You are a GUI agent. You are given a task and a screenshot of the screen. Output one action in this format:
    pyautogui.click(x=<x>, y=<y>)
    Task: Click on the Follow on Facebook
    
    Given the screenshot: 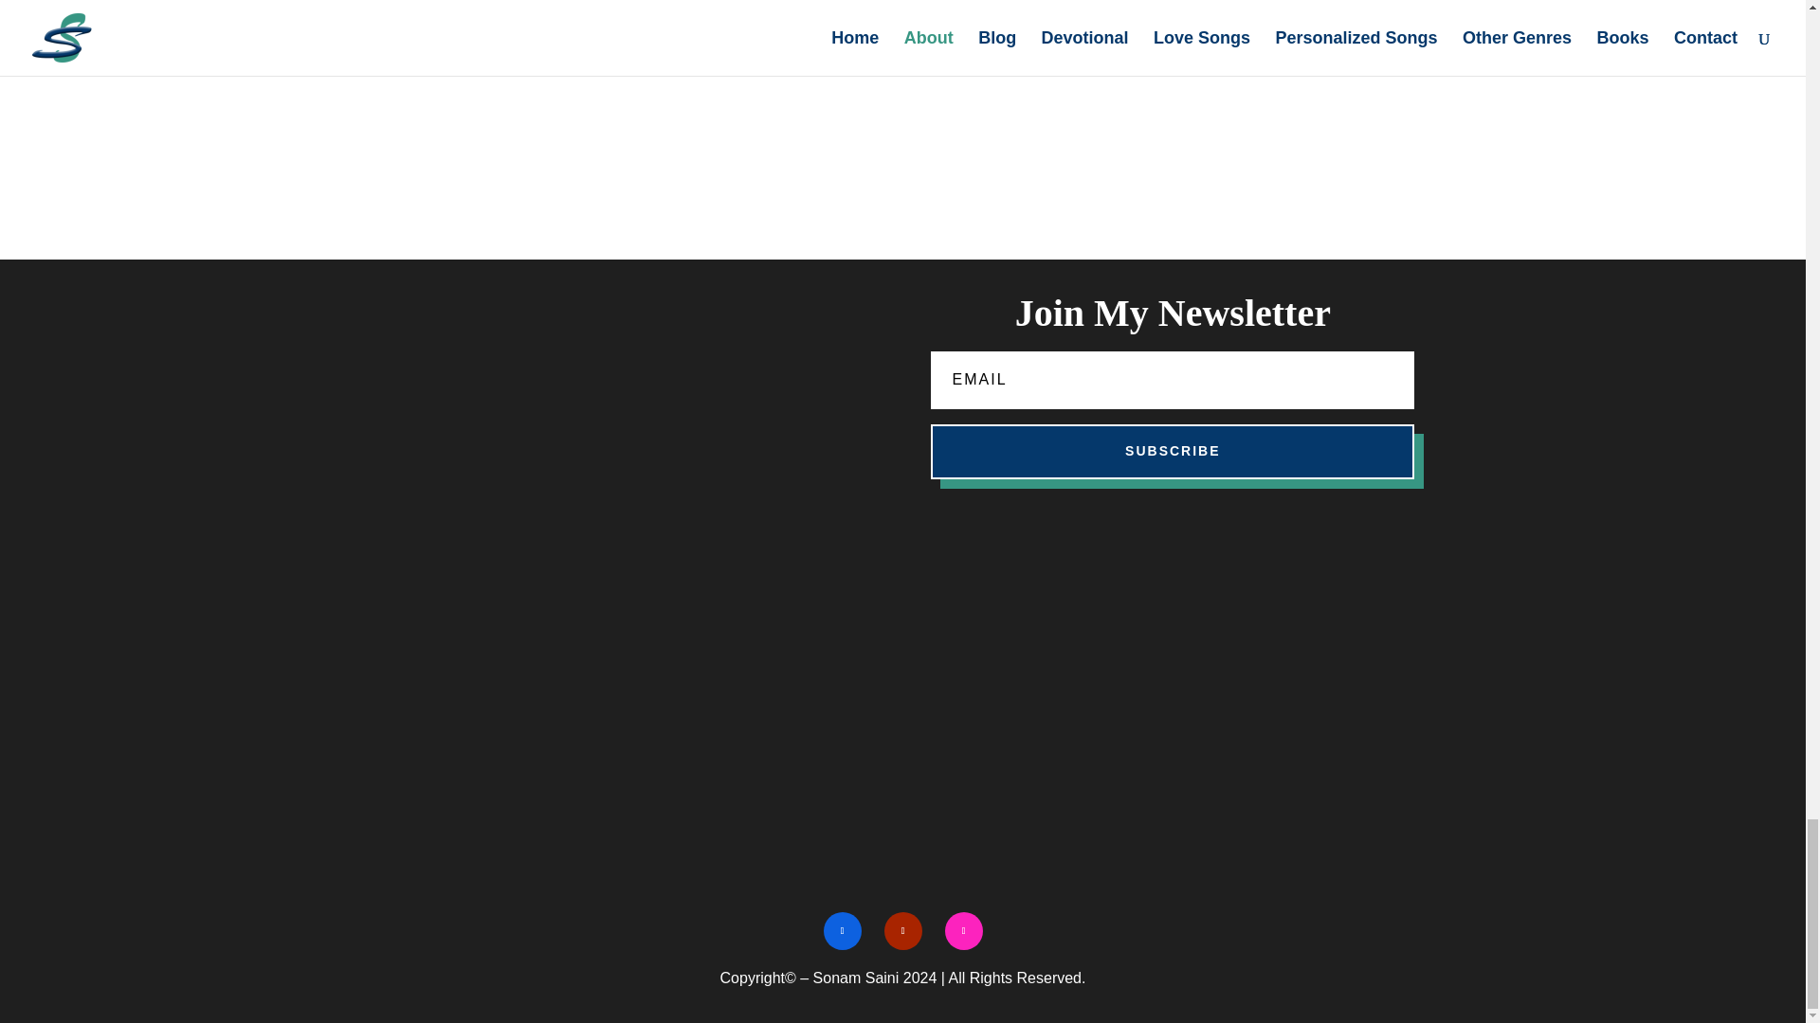 What is the action you would take?
    pyautogui.click(x=842, y=931)
    